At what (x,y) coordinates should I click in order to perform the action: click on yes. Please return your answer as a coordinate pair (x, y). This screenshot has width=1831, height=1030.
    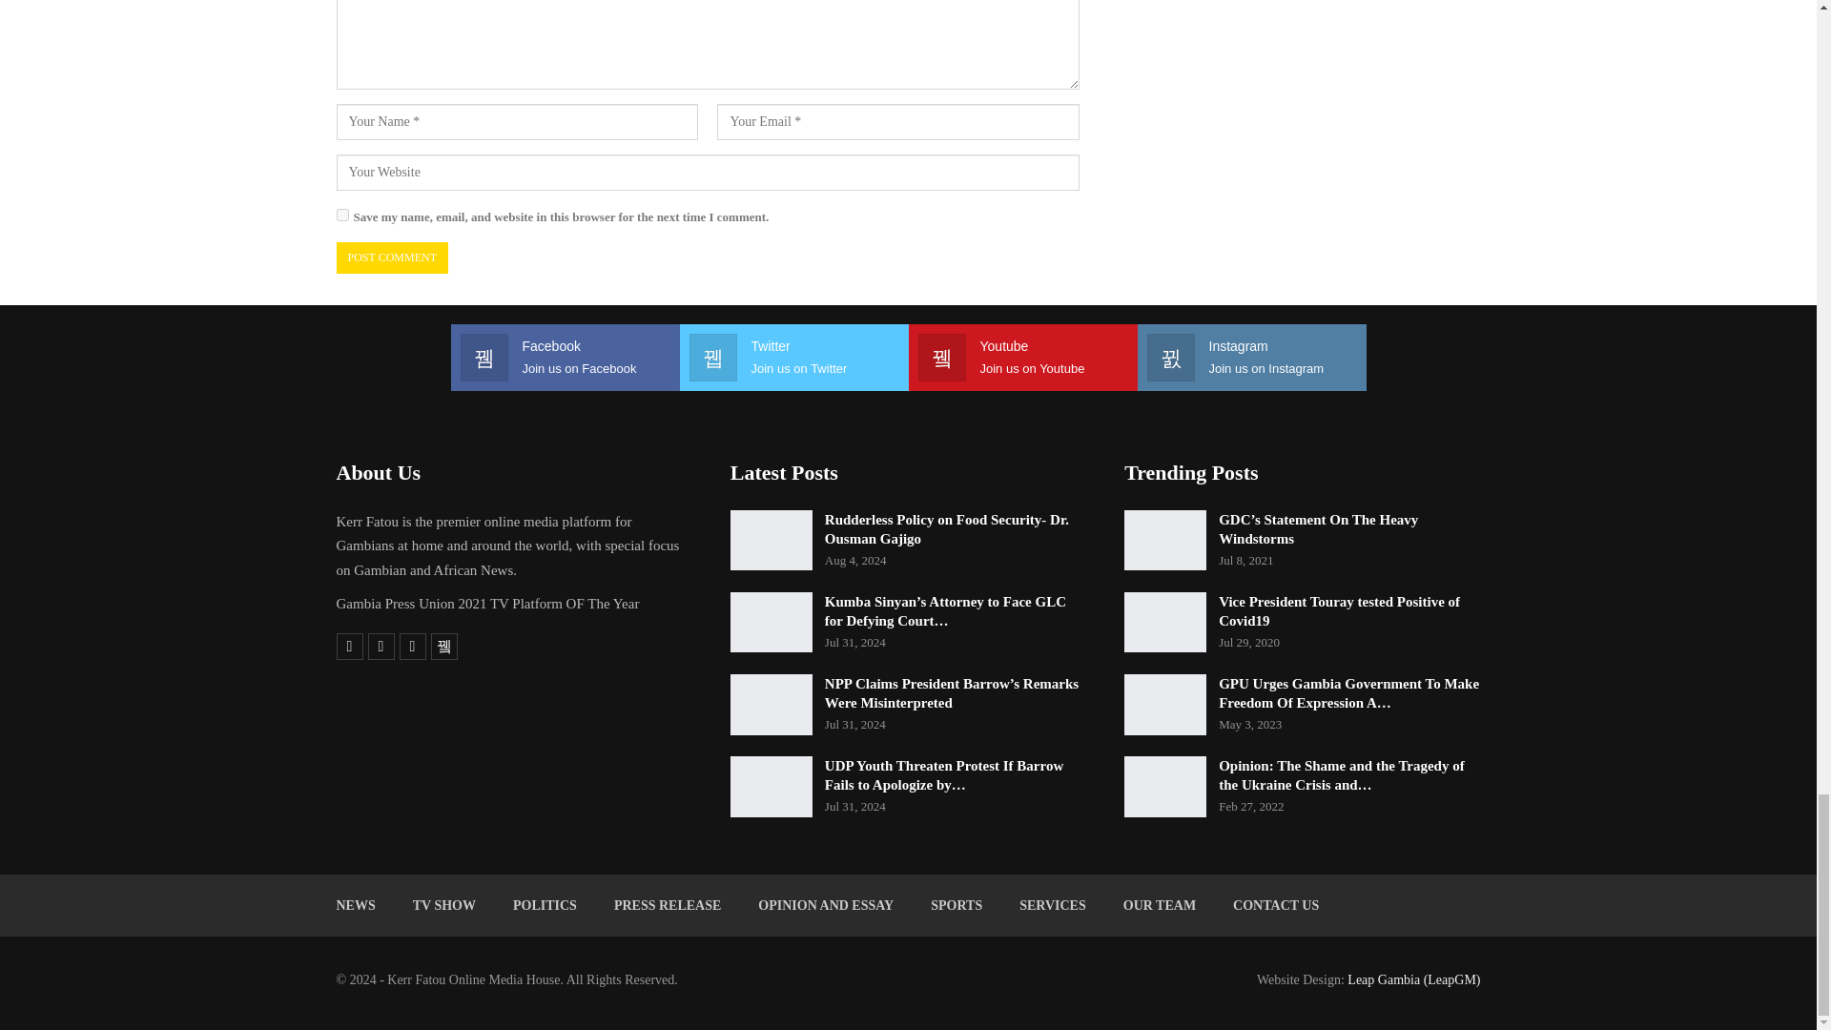
    Looking at the image, I should click on (341, 216).